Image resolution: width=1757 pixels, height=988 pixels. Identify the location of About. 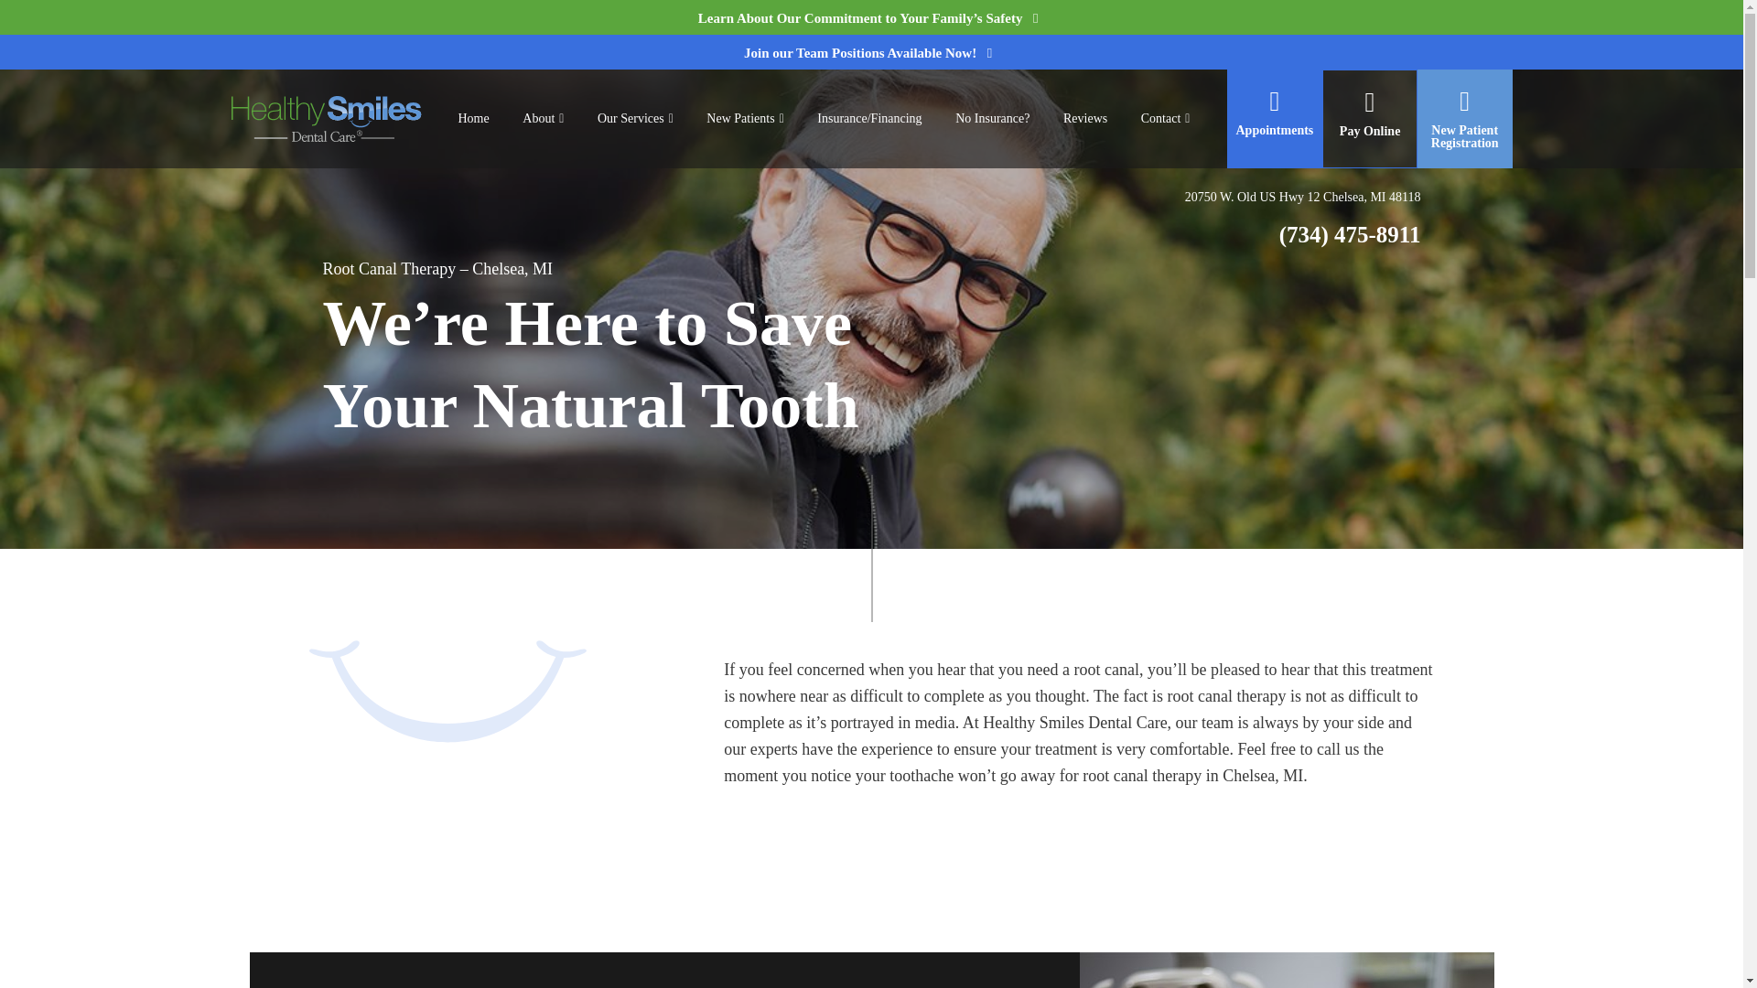
(542, 119).